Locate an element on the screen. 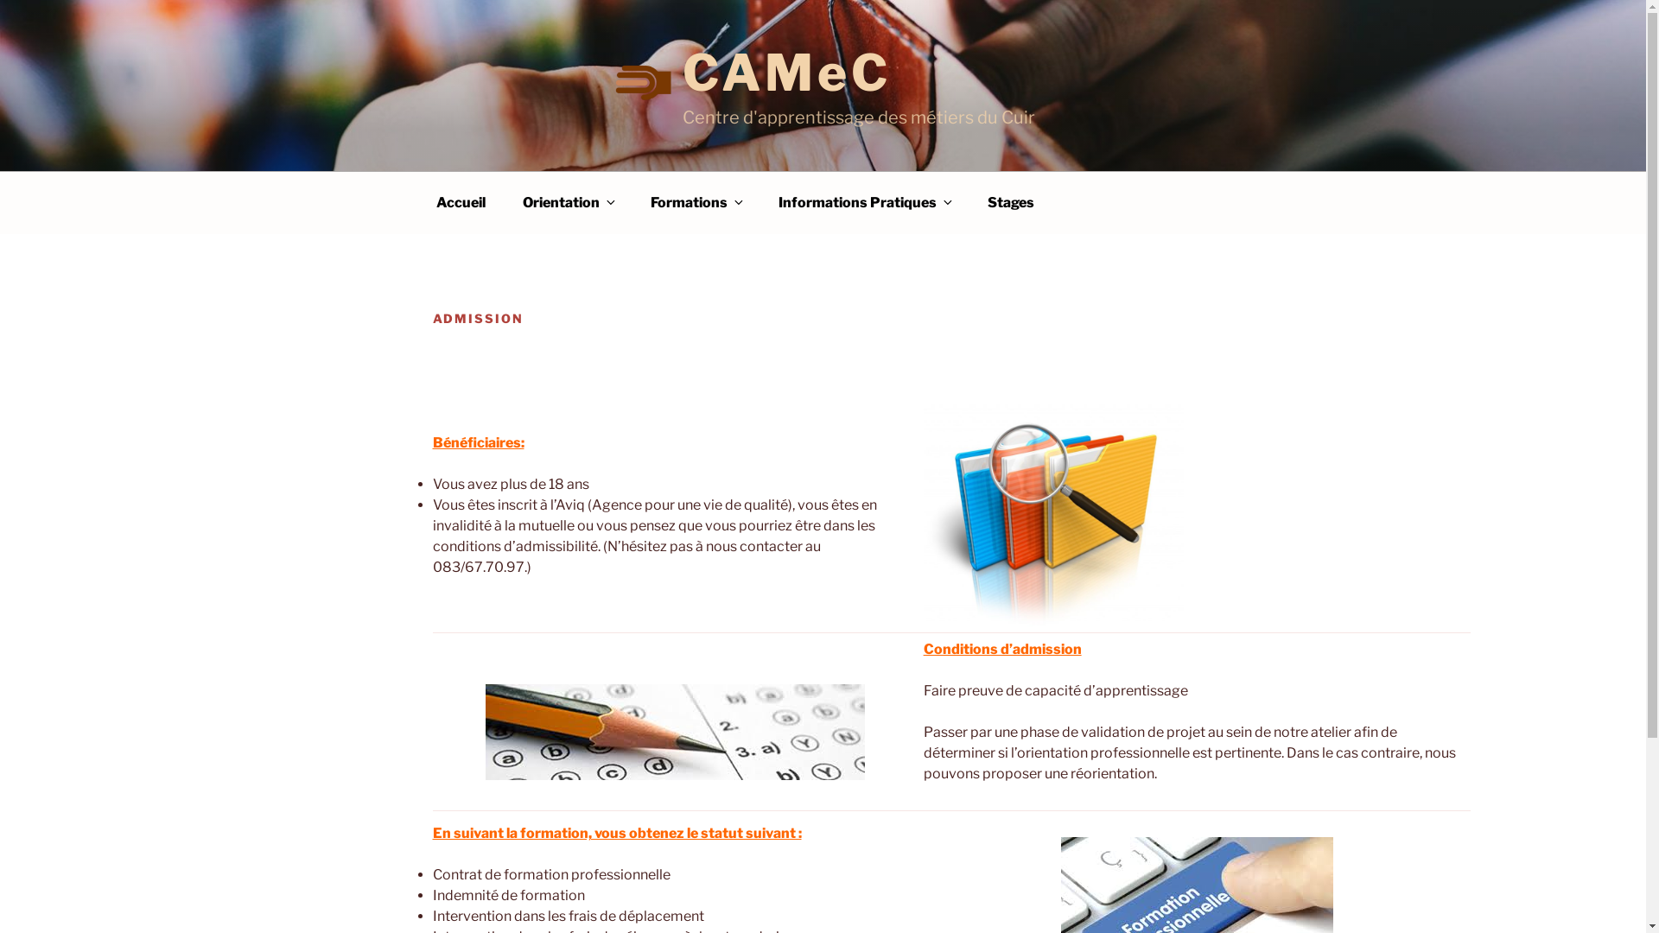  Accueil is located at coordinates (460, 202).